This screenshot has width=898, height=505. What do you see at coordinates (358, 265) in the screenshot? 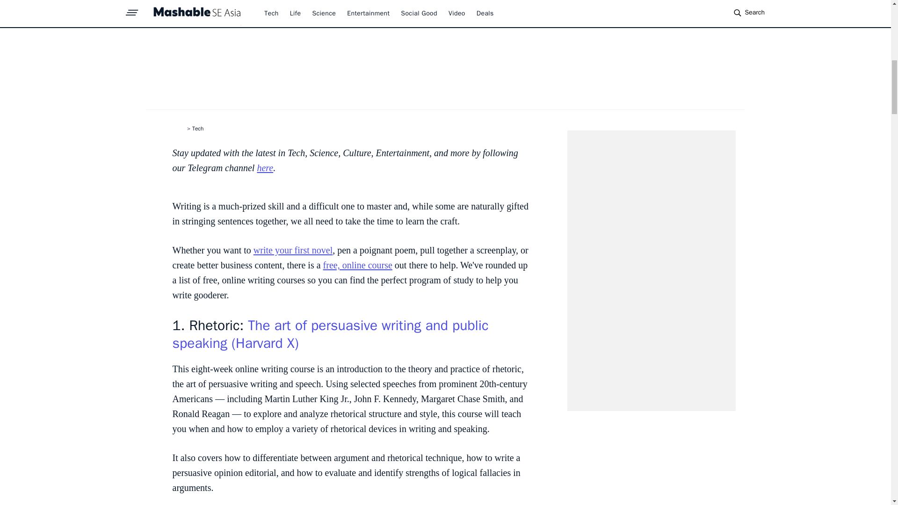
I see `free, online course` at bounding box center [358, 265].